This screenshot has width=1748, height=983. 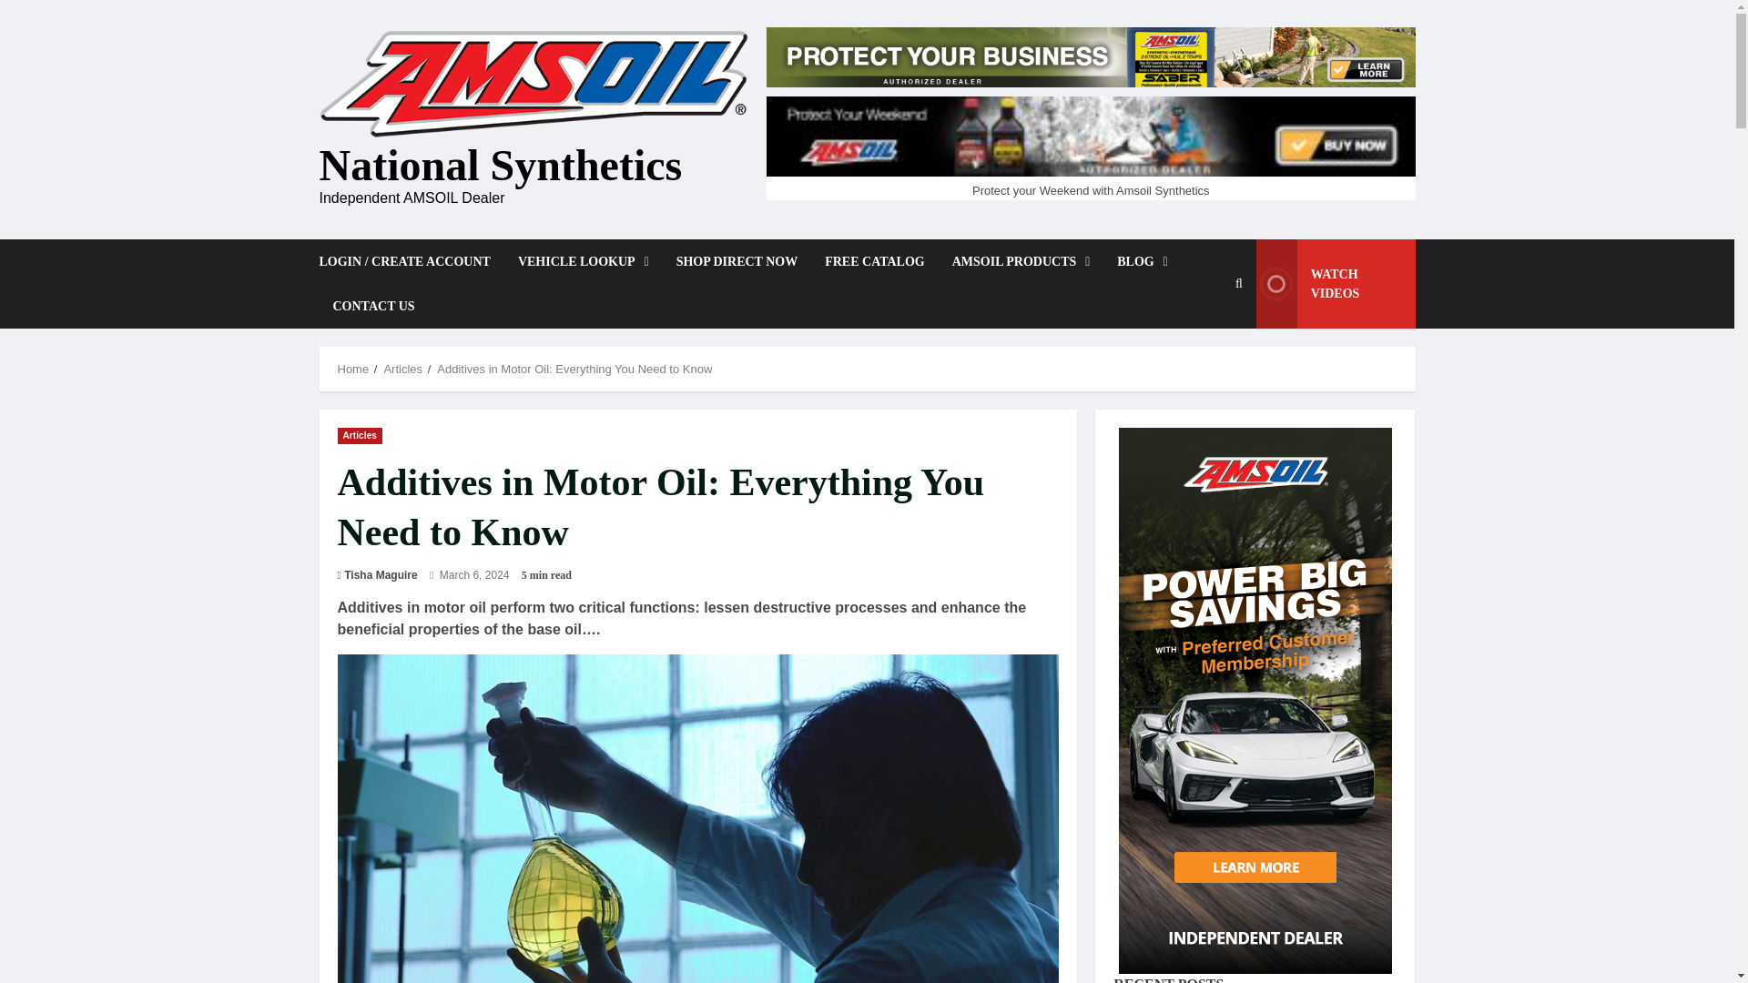 I want to click on Home, so click(x=353, y=369).